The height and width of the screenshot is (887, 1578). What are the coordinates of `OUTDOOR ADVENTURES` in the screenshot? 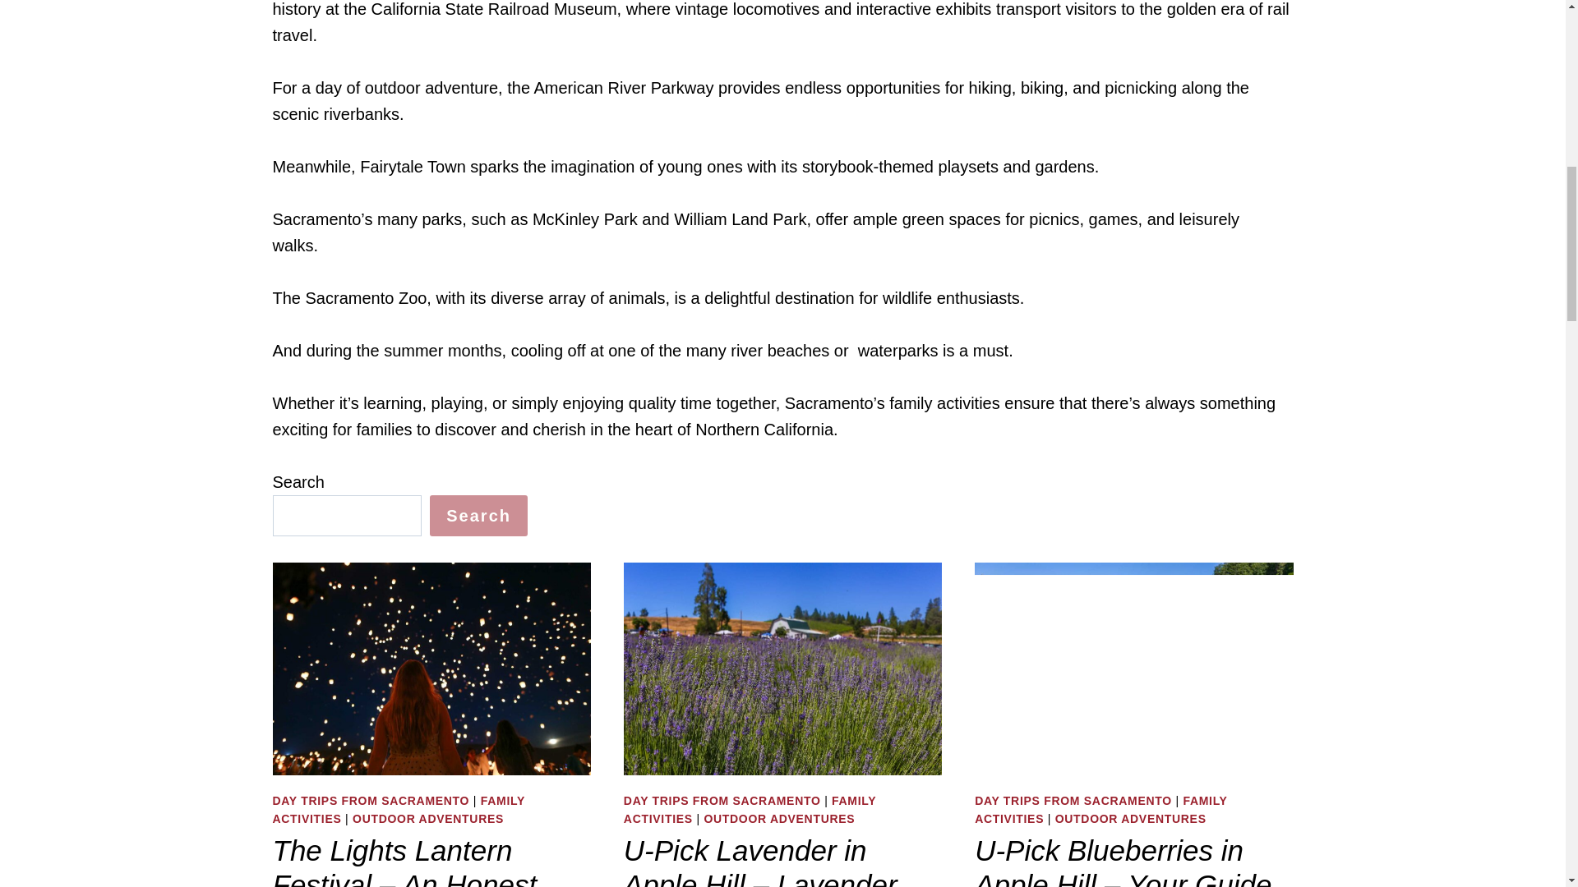 It's located at (1131, 819).